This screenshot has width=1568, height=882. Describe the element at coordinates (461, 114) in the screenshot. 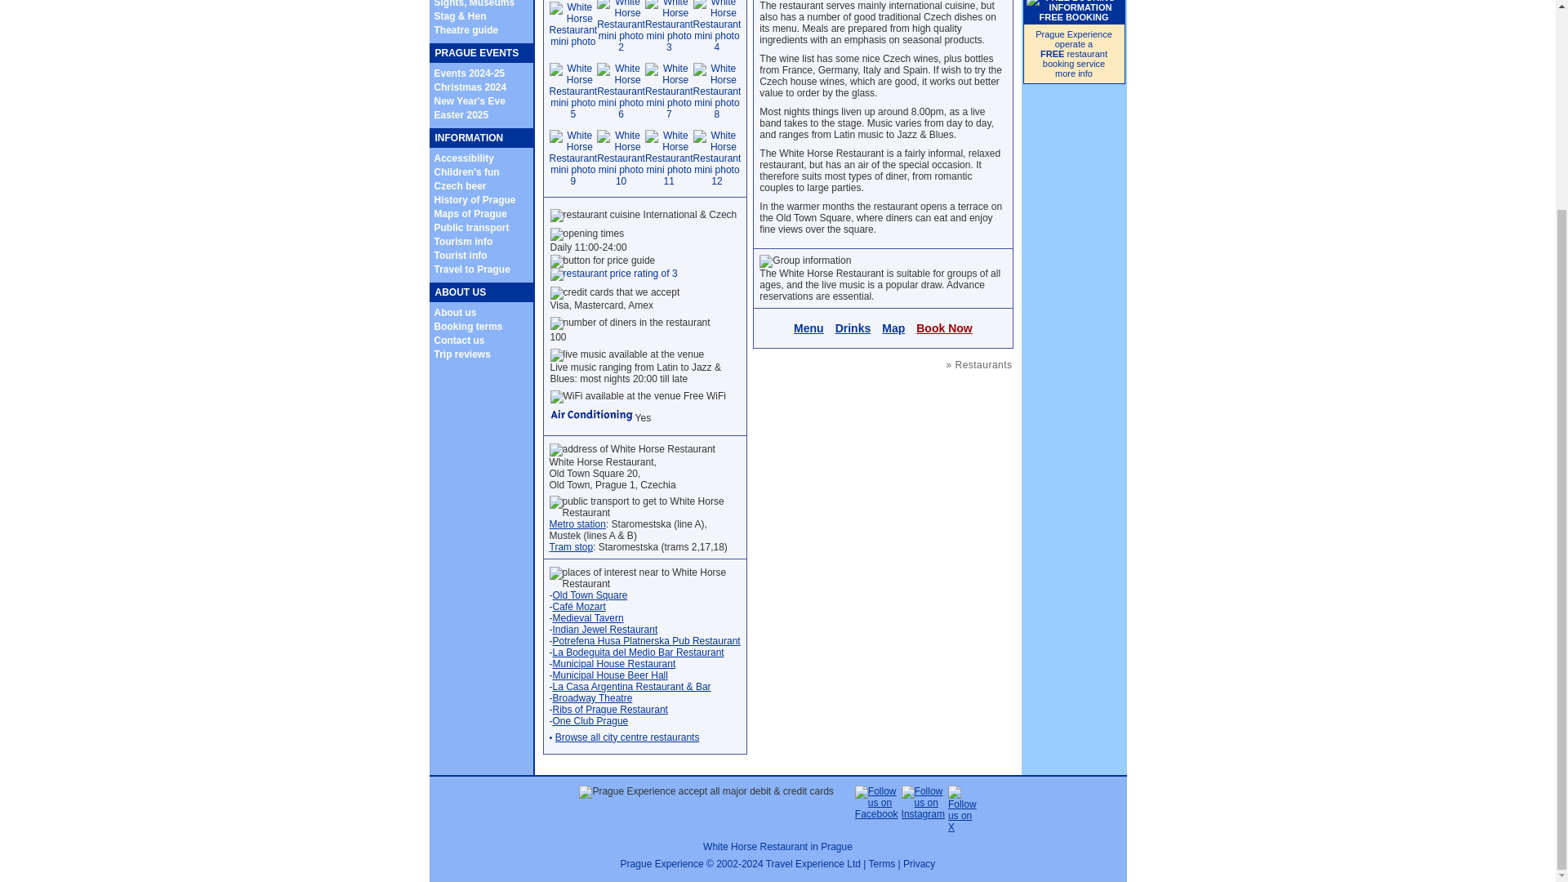

I see `Easter 2025` at that location.